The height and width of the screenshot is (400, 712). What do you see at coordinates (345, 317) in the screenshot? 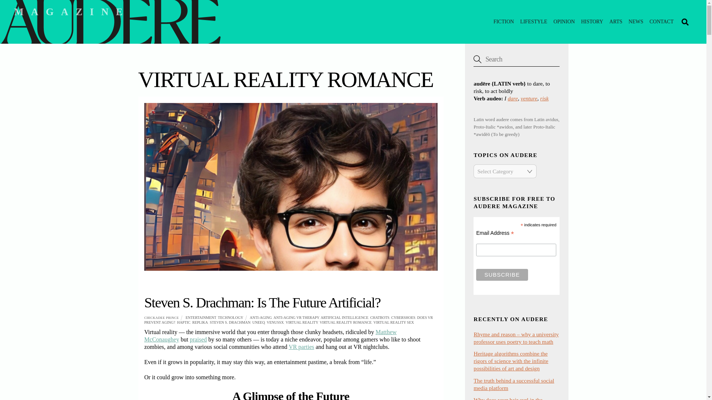
I see `ARTIFICIAL INTELLIGENCE` at bounding box center [345, 317].